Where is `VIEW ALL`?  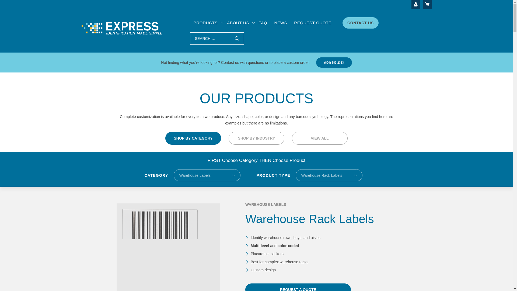 VIEW ALL is located at coordinates (320, 138).